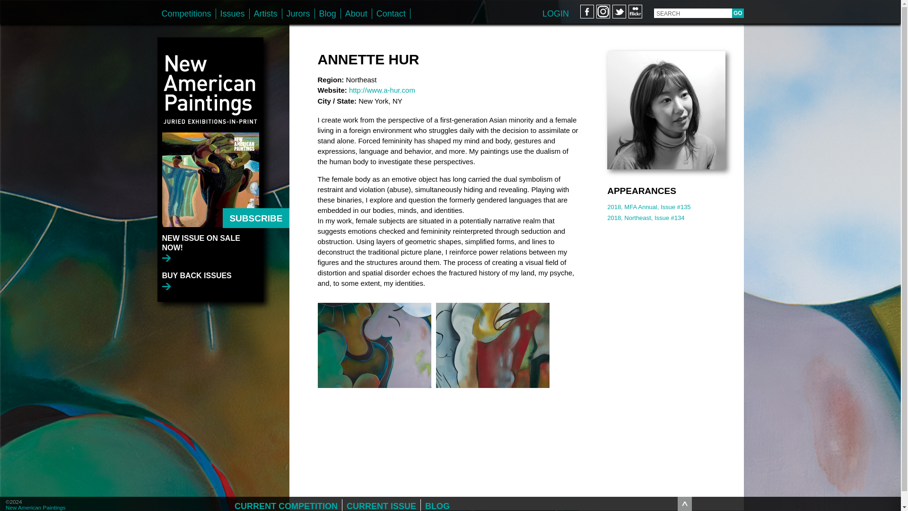 This screenshot has height=511, width=908. What do you see at coordinates (196, 281) in the screenshot?
I see `BUY BACK ISSUES` at bounding box center [196, 281].